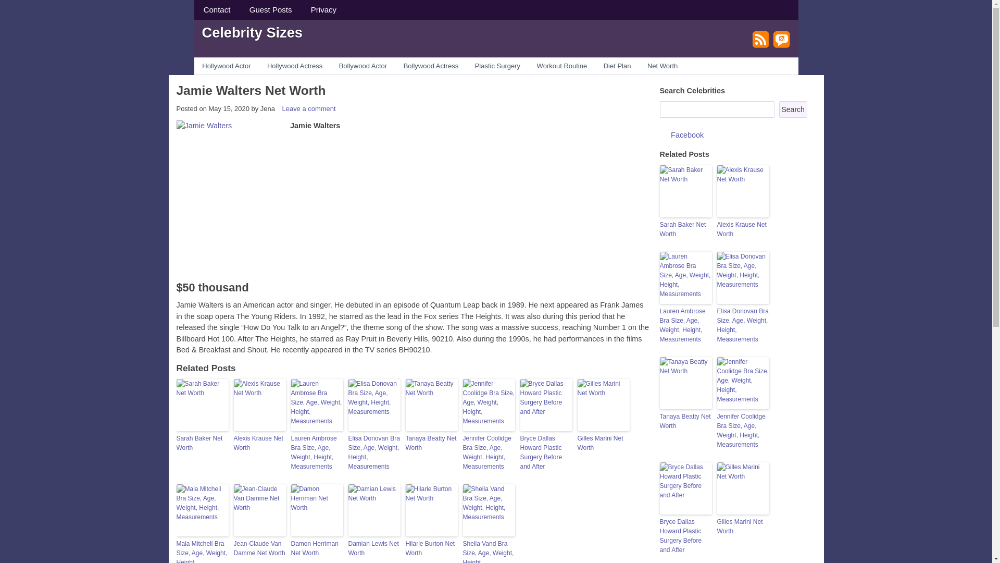  I want to click on Gilles Marini Net Worth, so click(603, 443).